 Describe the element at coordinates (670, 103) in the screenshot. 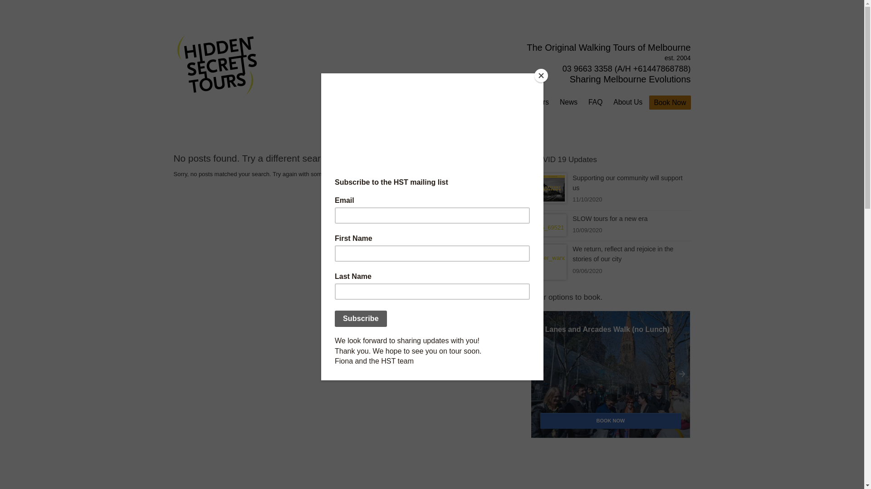

I see `Book Now` at that location.